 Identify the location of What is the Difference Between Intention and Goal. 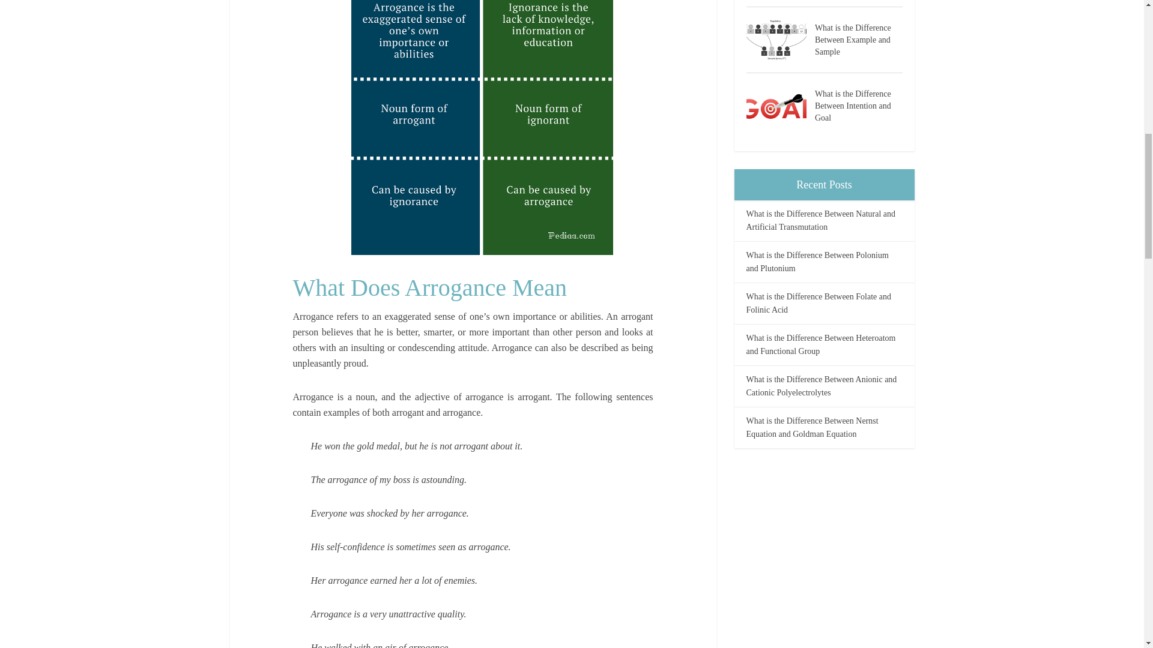
(859, 104).